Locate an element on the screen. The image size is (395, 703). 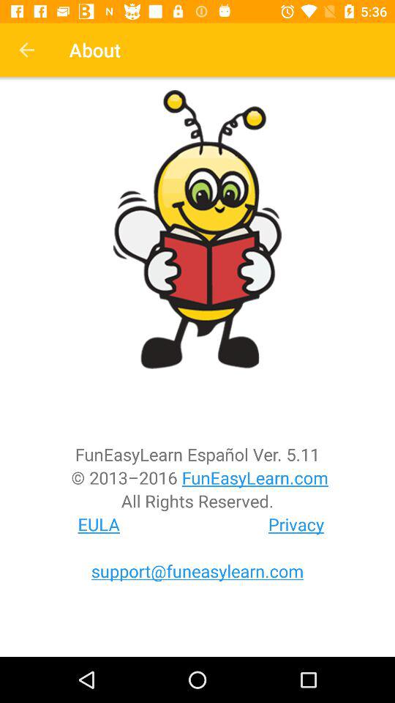
turn on the item to the left of the privacy is located at coordinates (99, 524).